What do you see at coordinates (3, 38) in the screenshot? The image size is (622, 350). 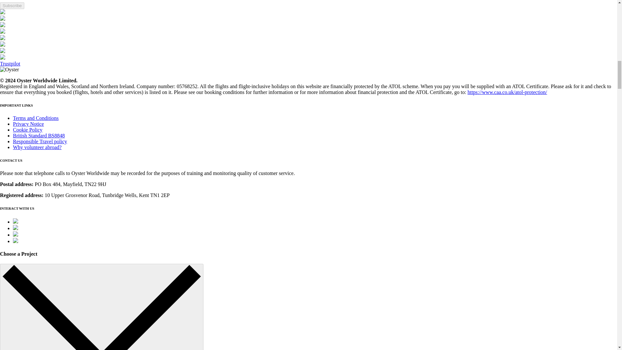 I see `Year Out Group` at bounding box center [3, 38].